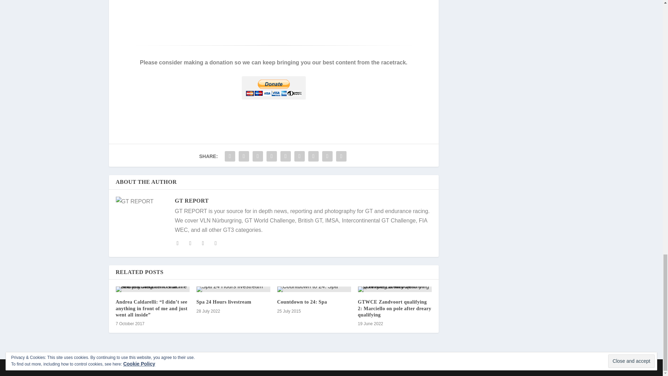  I want to click on Countdown to 24: Spa, so click(314, 289).